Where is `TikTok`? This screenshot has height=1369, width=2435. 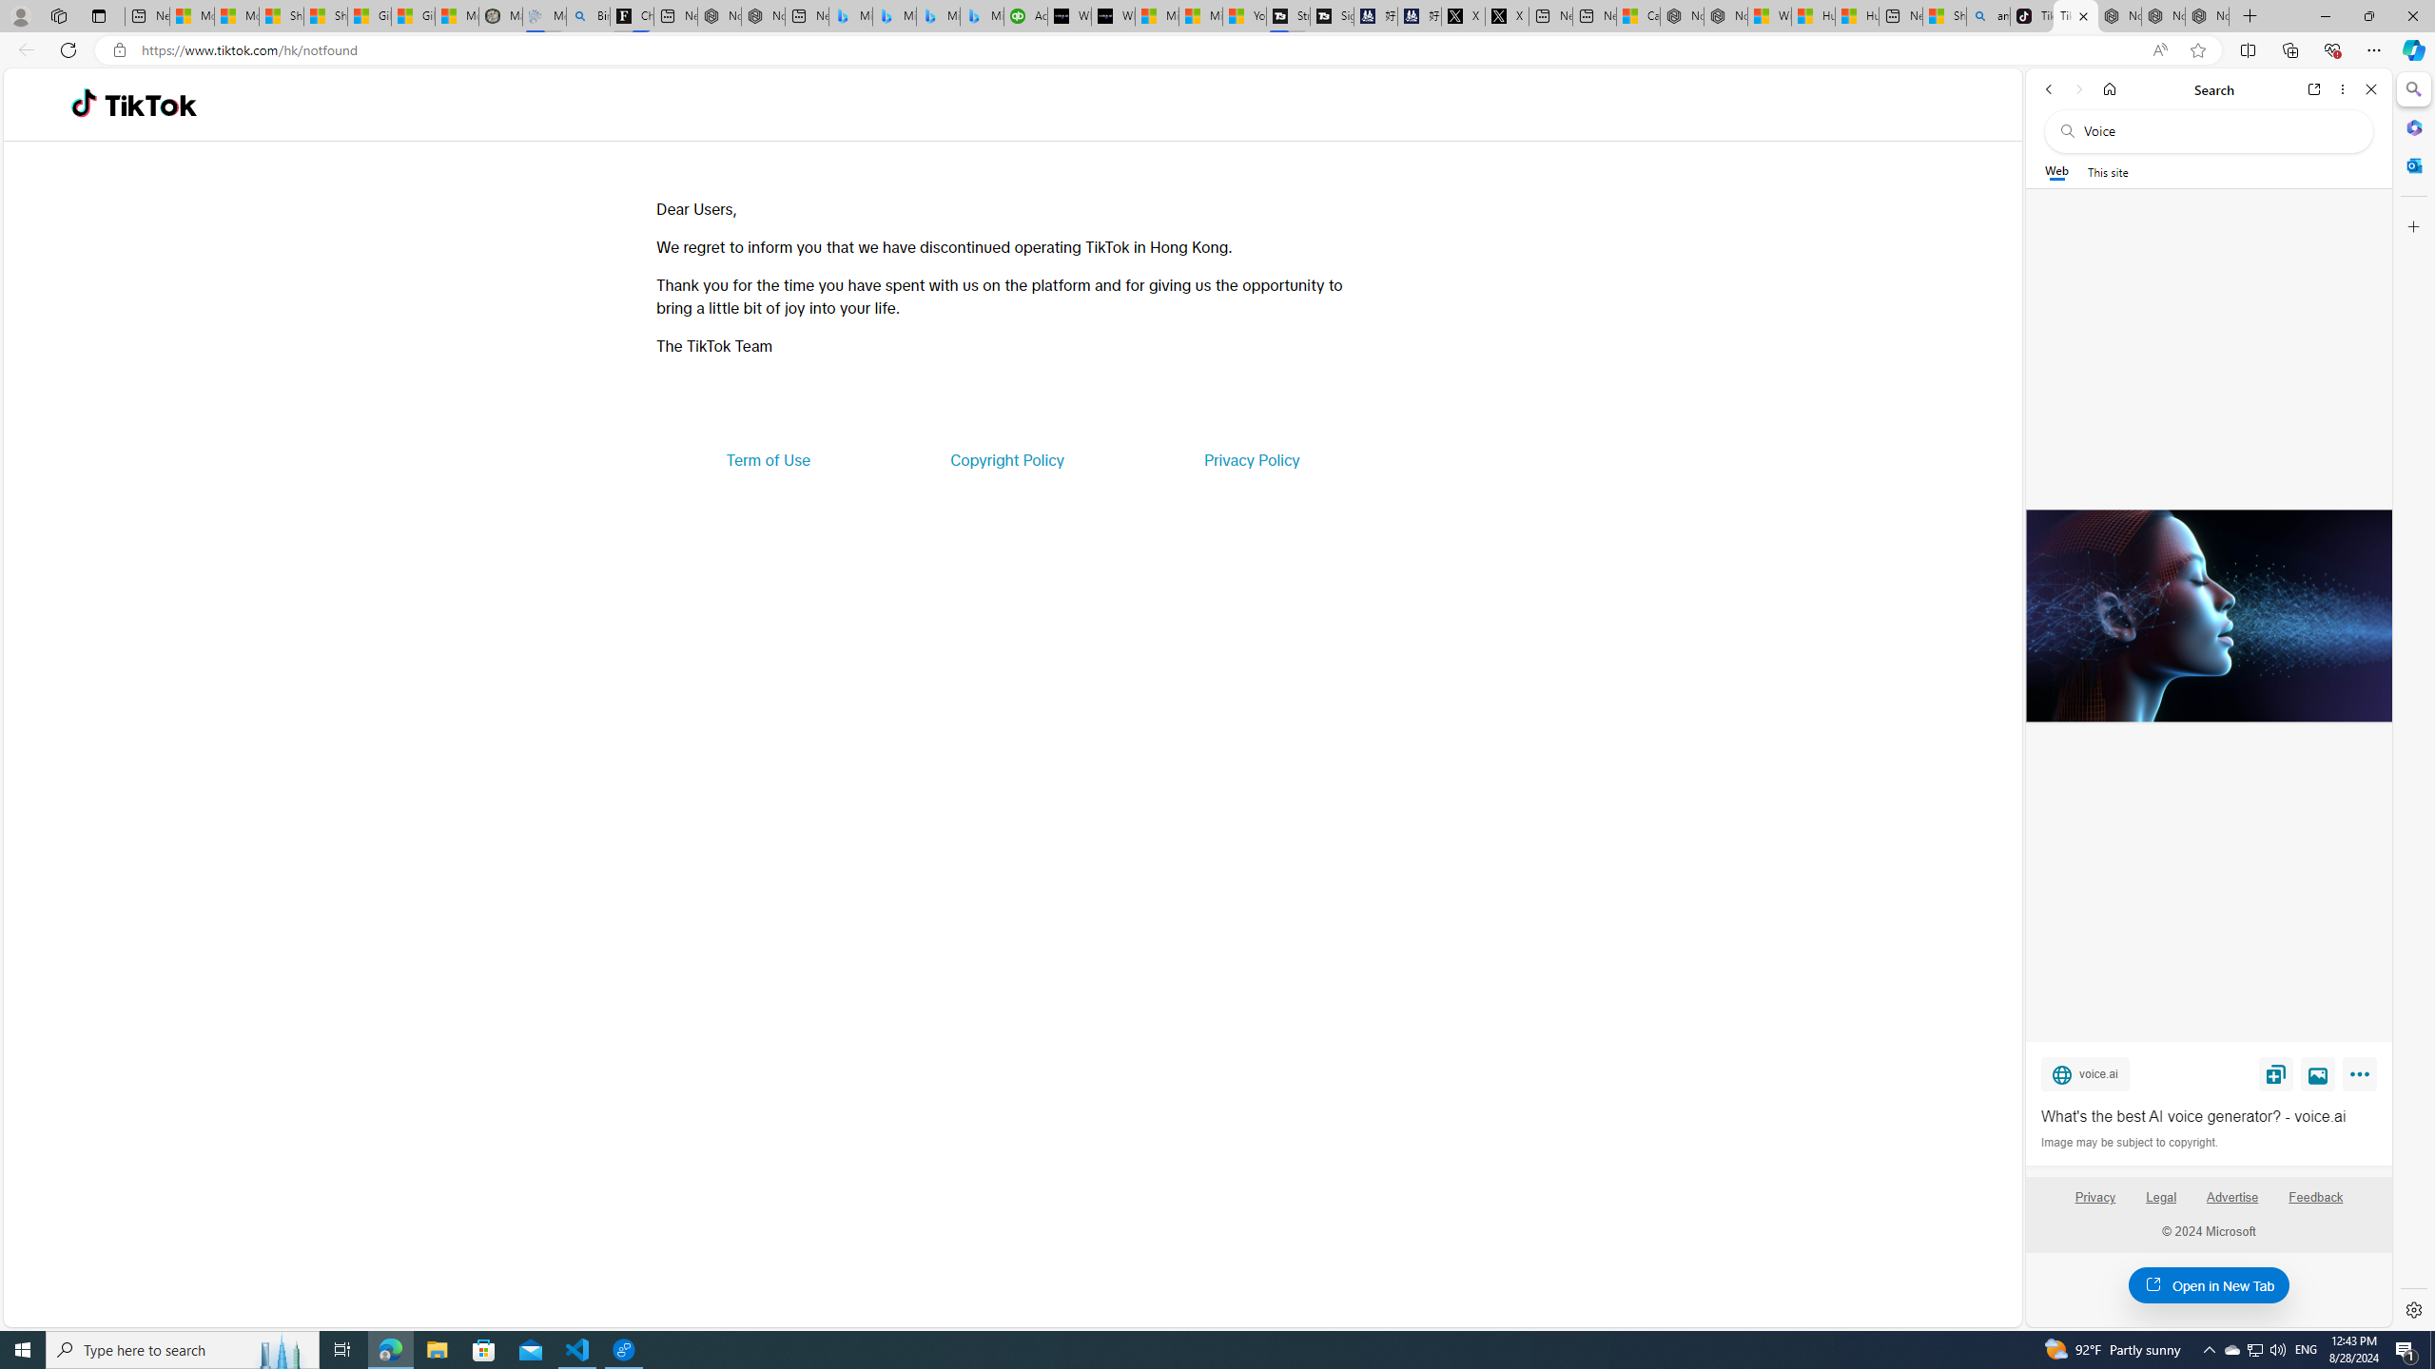 TikTok is located at coordinates (2075, 16).